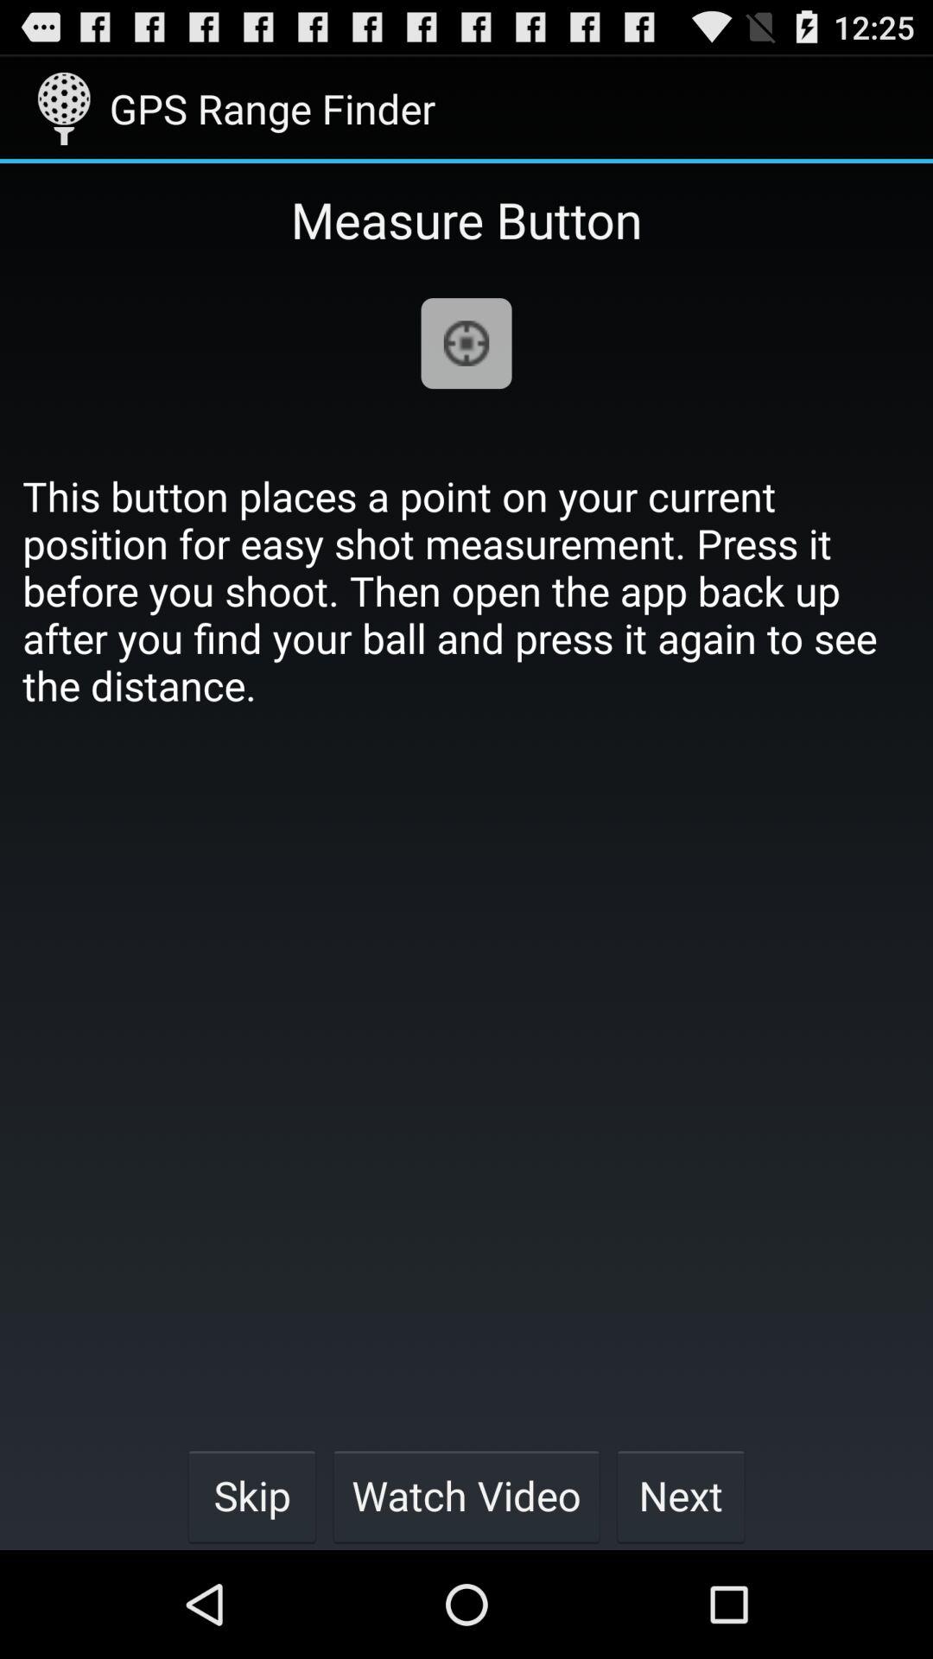 This screenshot has height=1659, width=933. Describe the element at coordinates (681, 1495) in the screenshot. I see `select button to the right of watch video` at that location.